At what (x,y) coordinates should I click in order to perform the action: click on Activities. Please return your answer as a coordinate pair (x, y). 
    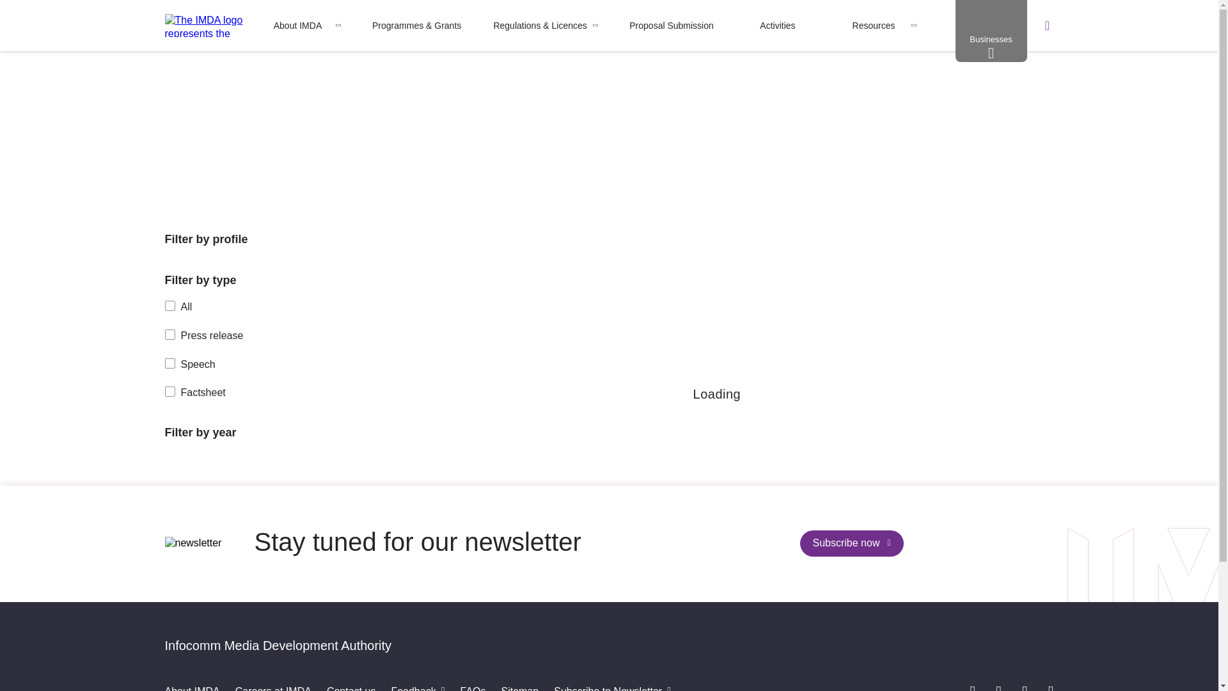
    Looking at the image, I should click on (777, 26).